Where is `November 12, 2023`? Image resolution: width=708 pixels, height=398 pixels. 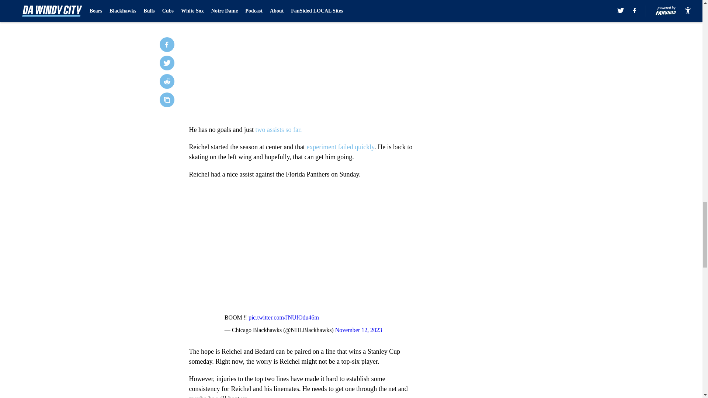 November 12, 2023 is located at coordinates (358, 329).